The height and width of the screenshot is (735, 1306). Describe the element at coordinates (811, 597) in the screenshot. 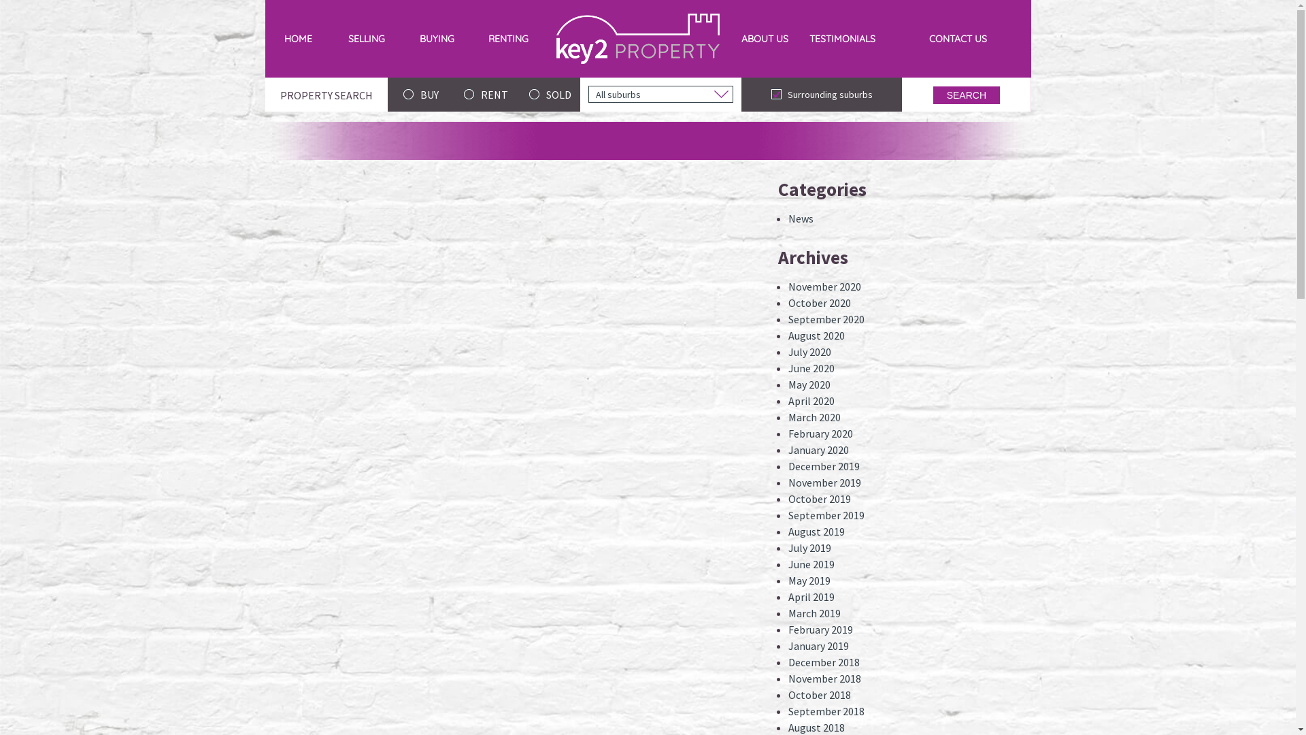

I see `April 2019` at that location.